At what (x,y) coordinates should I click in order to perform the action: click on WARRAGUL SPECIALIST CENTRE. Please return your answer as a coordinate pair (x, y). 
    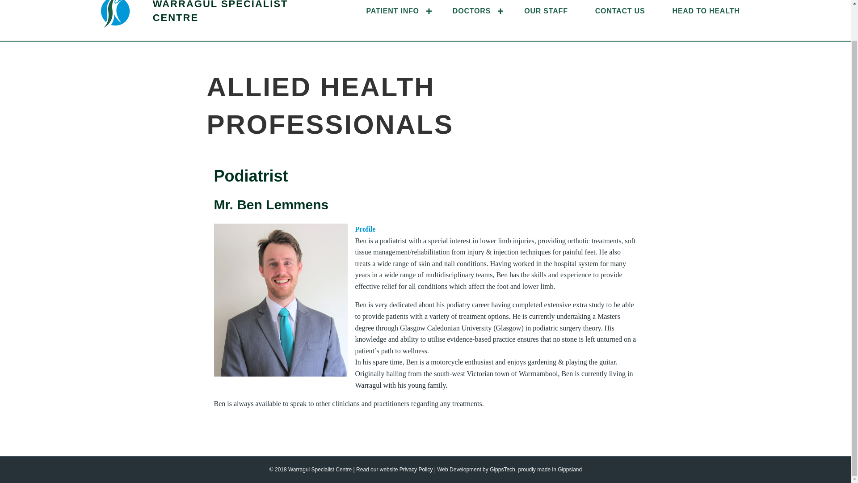
    Looking at the image, I should click on (220, 12).